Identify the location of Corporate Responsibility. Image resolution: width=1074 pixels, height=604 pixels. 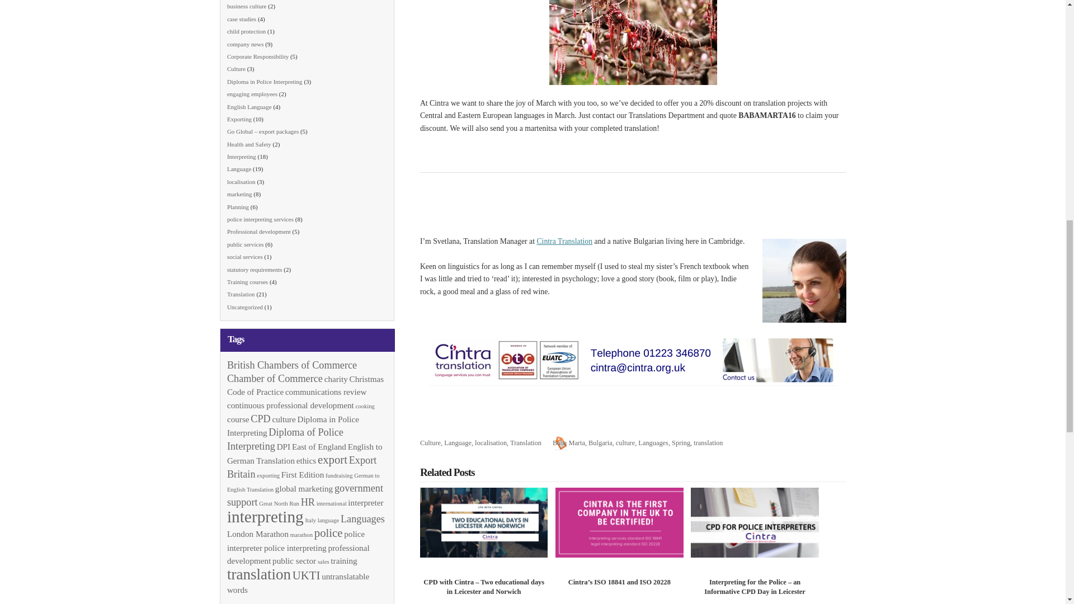
(257, 56).